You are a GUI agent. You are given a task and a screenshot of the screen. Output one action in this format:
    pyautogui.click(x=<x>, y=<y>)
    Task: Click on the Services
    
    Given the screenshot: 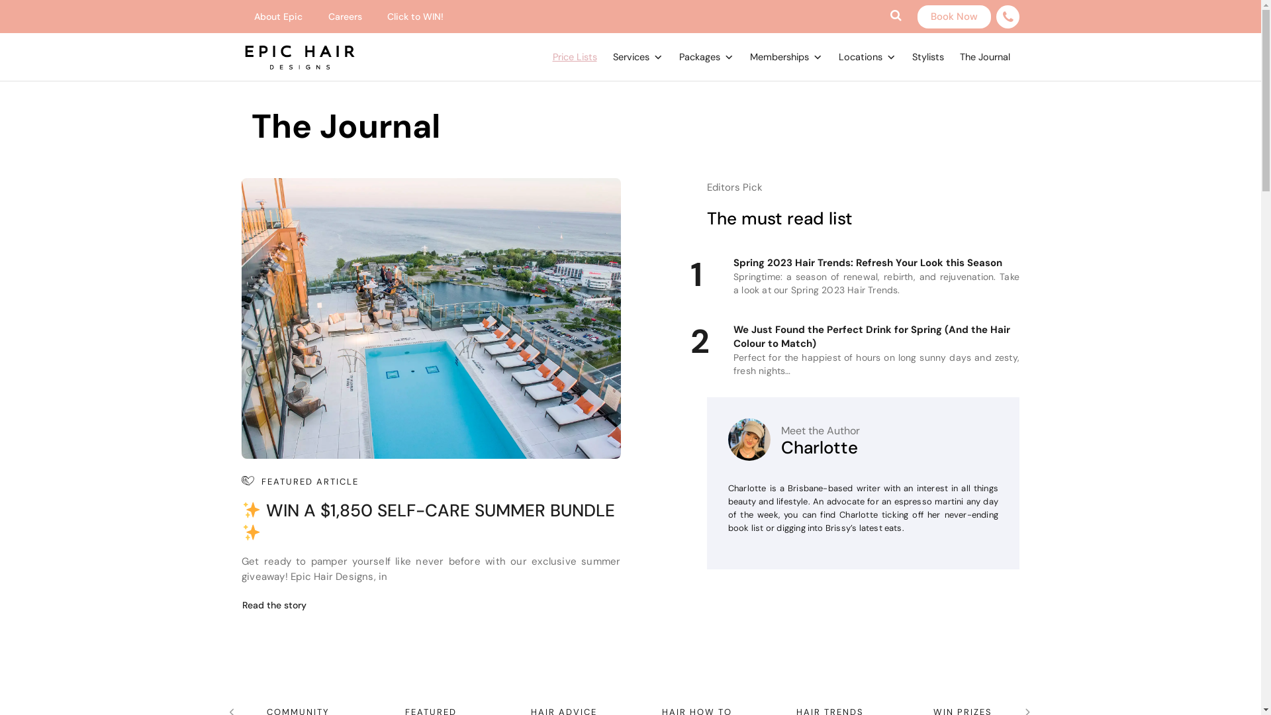 What is the action you would take?
    pyautogui.click(x=638, y=57)
    